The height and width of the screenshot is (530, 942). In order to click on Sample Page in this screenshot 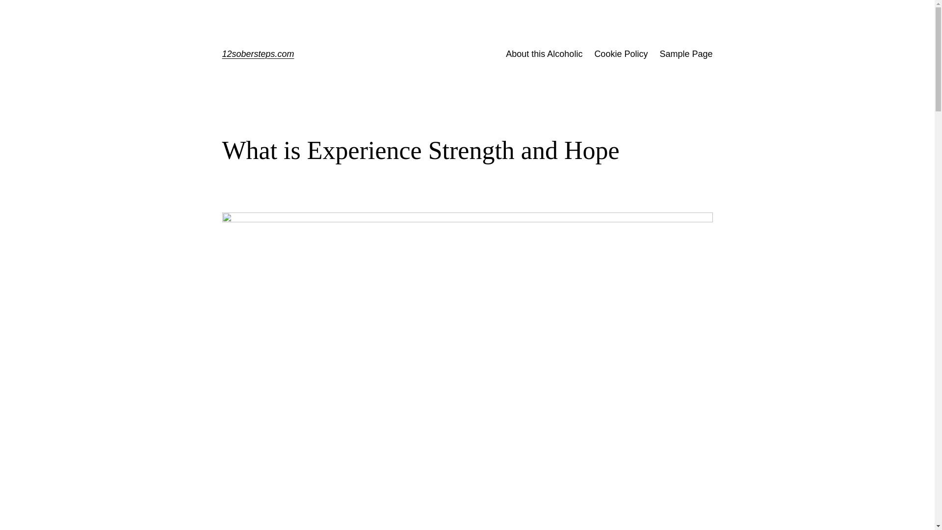, I will do `click(686, 54)`.